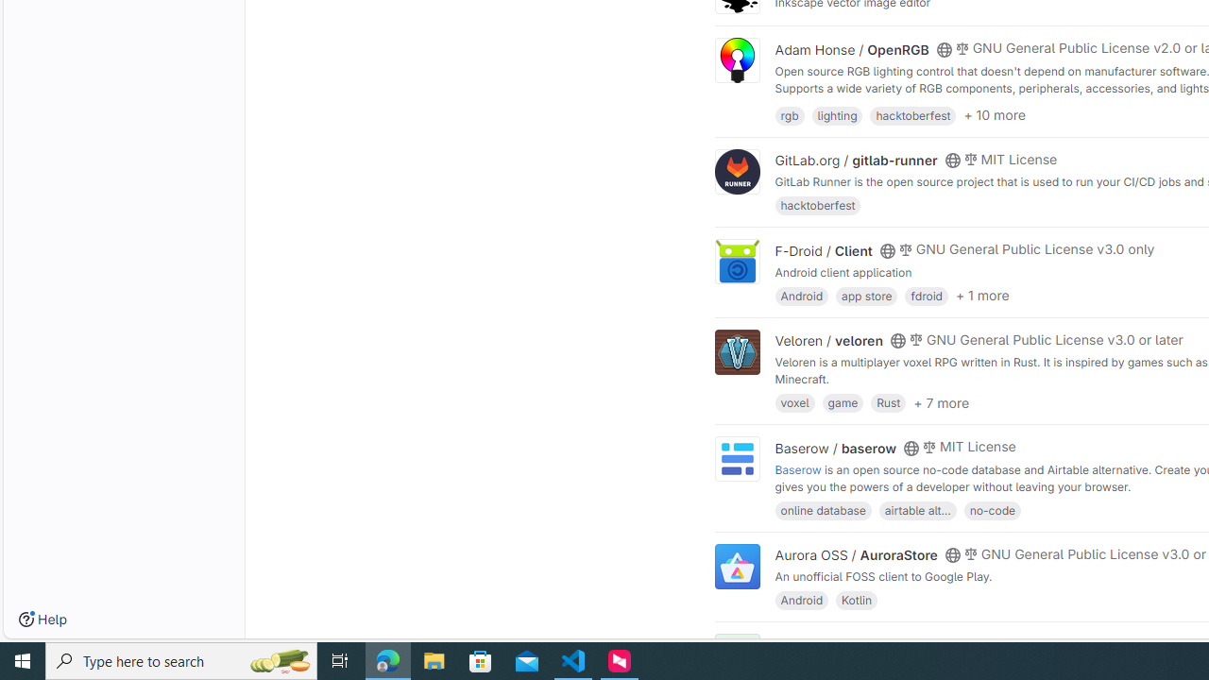 Image resolution: width=1209 pixels, height=680 pixels. What do you see at coordinates (926, 295) in the screenshot?
I see `fdroid` at bounding box center [926, 295].